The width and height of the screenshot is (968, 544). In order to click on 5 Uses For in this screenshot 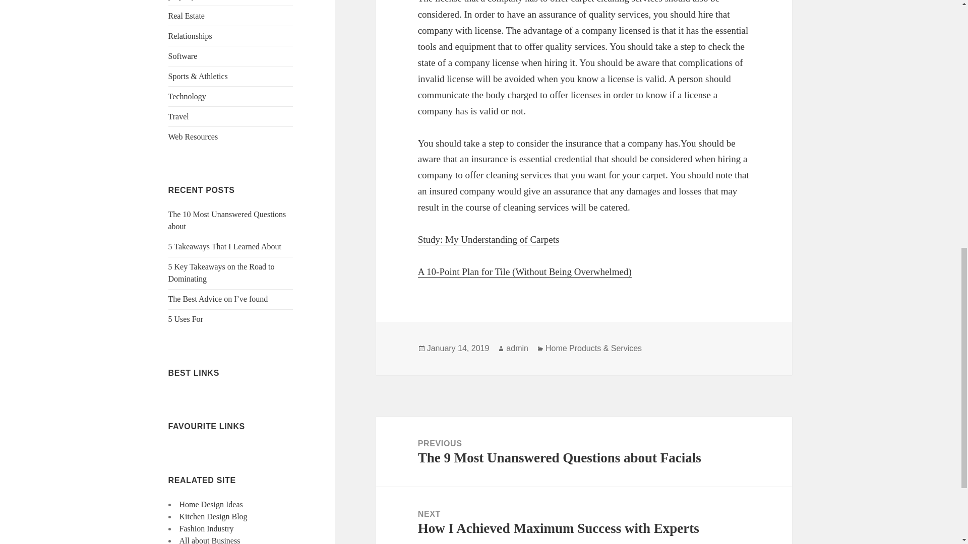, I will do `click(186, 319)`.